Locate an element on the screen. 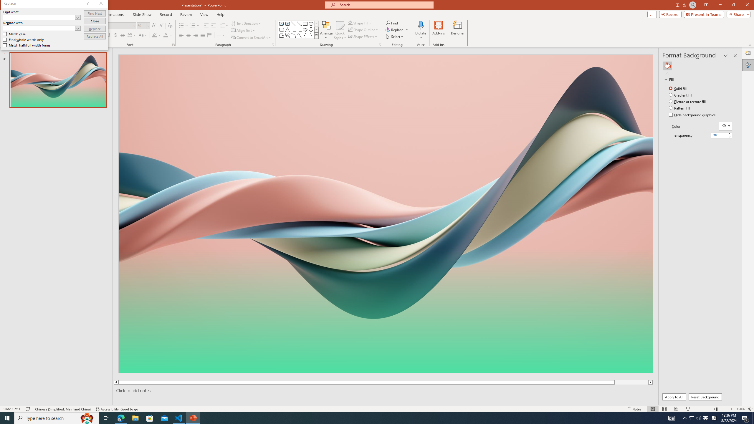 This screenshot has height=424, width=754. Fill Color RGB(255, 255, 255) is located at coordinates (725, 126).